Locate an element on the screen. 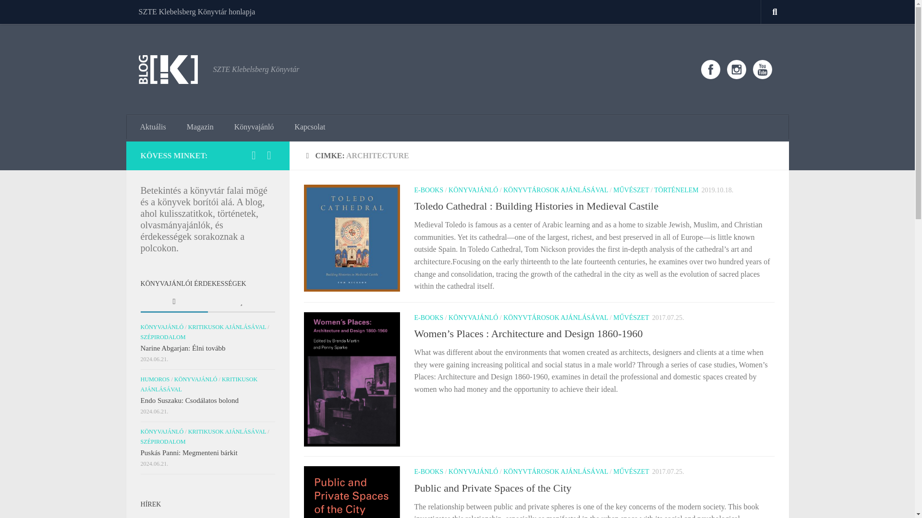 The height and width of the screenshot is (518, 922). E-BOOKS is located at coordinates (428, 190).